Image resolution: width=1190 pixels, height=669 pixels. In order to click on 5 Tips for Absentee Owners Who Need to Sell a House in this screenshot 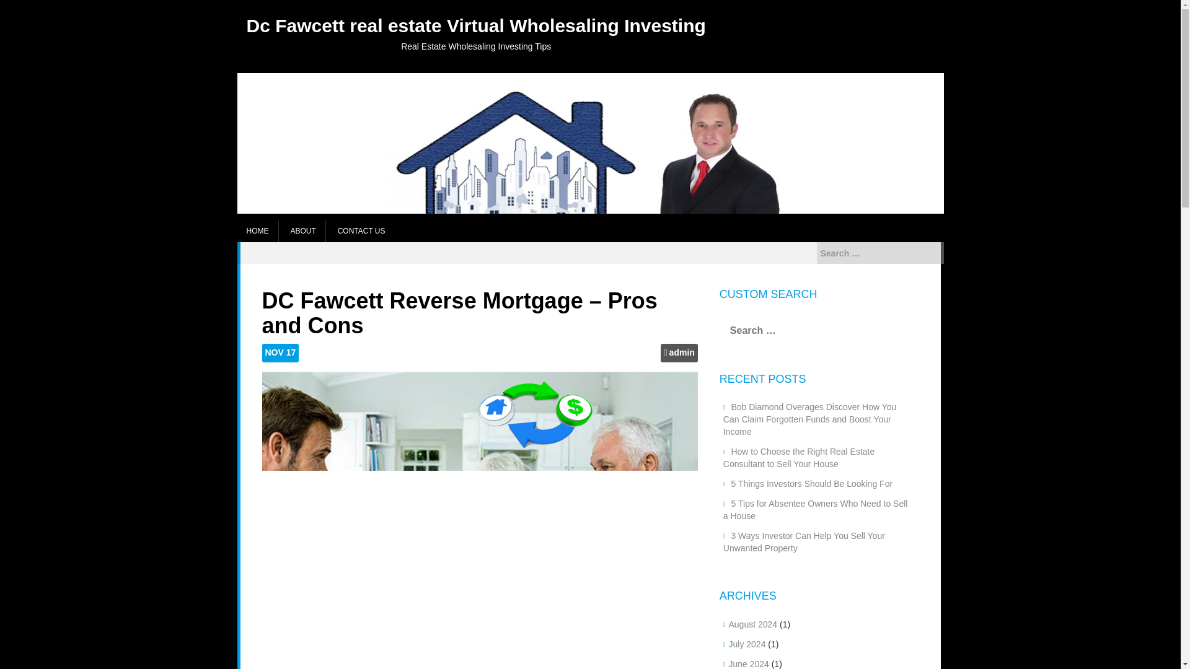, I will do `click(816, 509)`.